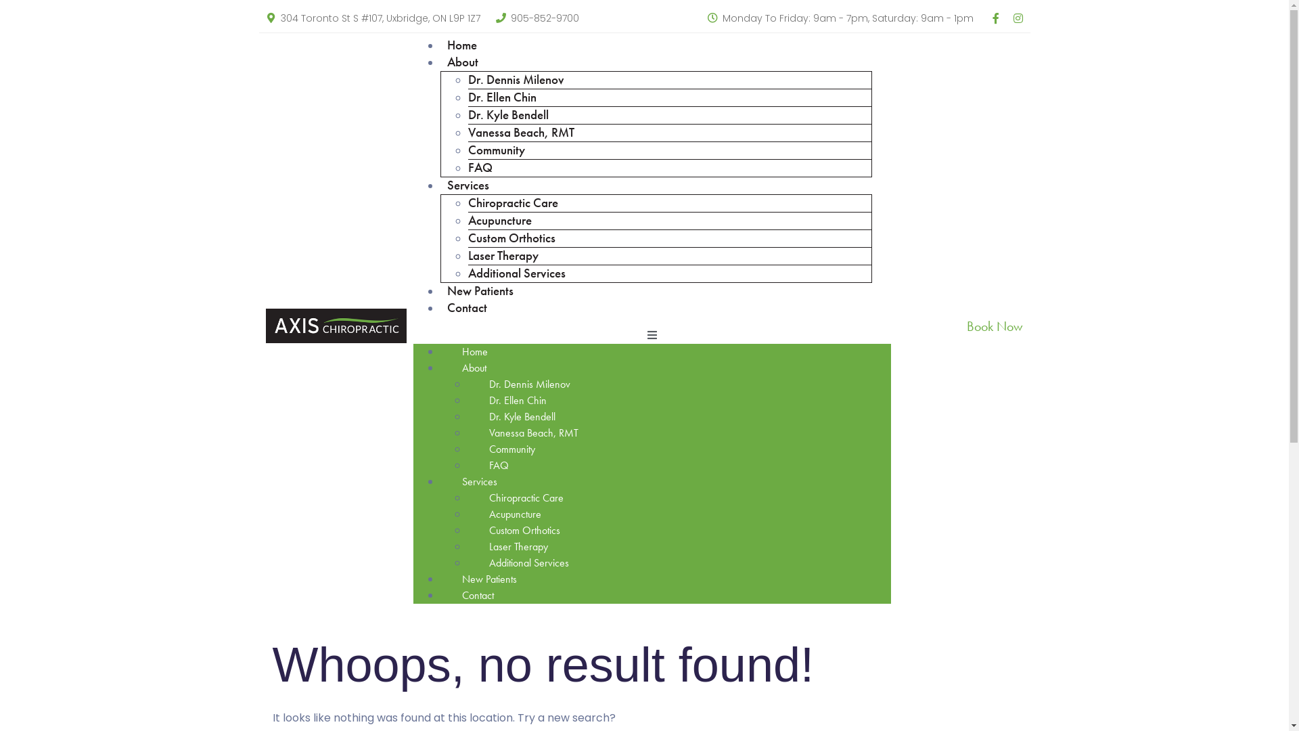  Describe the element at coordinates (529, 563) in the screenshot. I see `Additional Services` at that location.